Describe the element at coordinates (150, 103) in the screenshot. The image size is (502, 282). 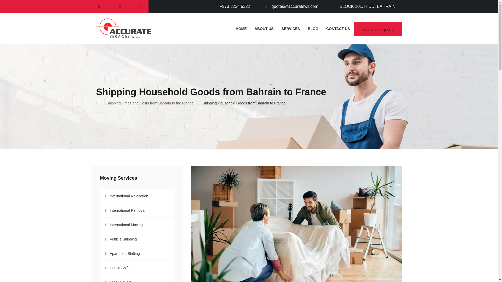
I see `Go to Shipping Times and Costs from Bahrain to the France.` at that location.